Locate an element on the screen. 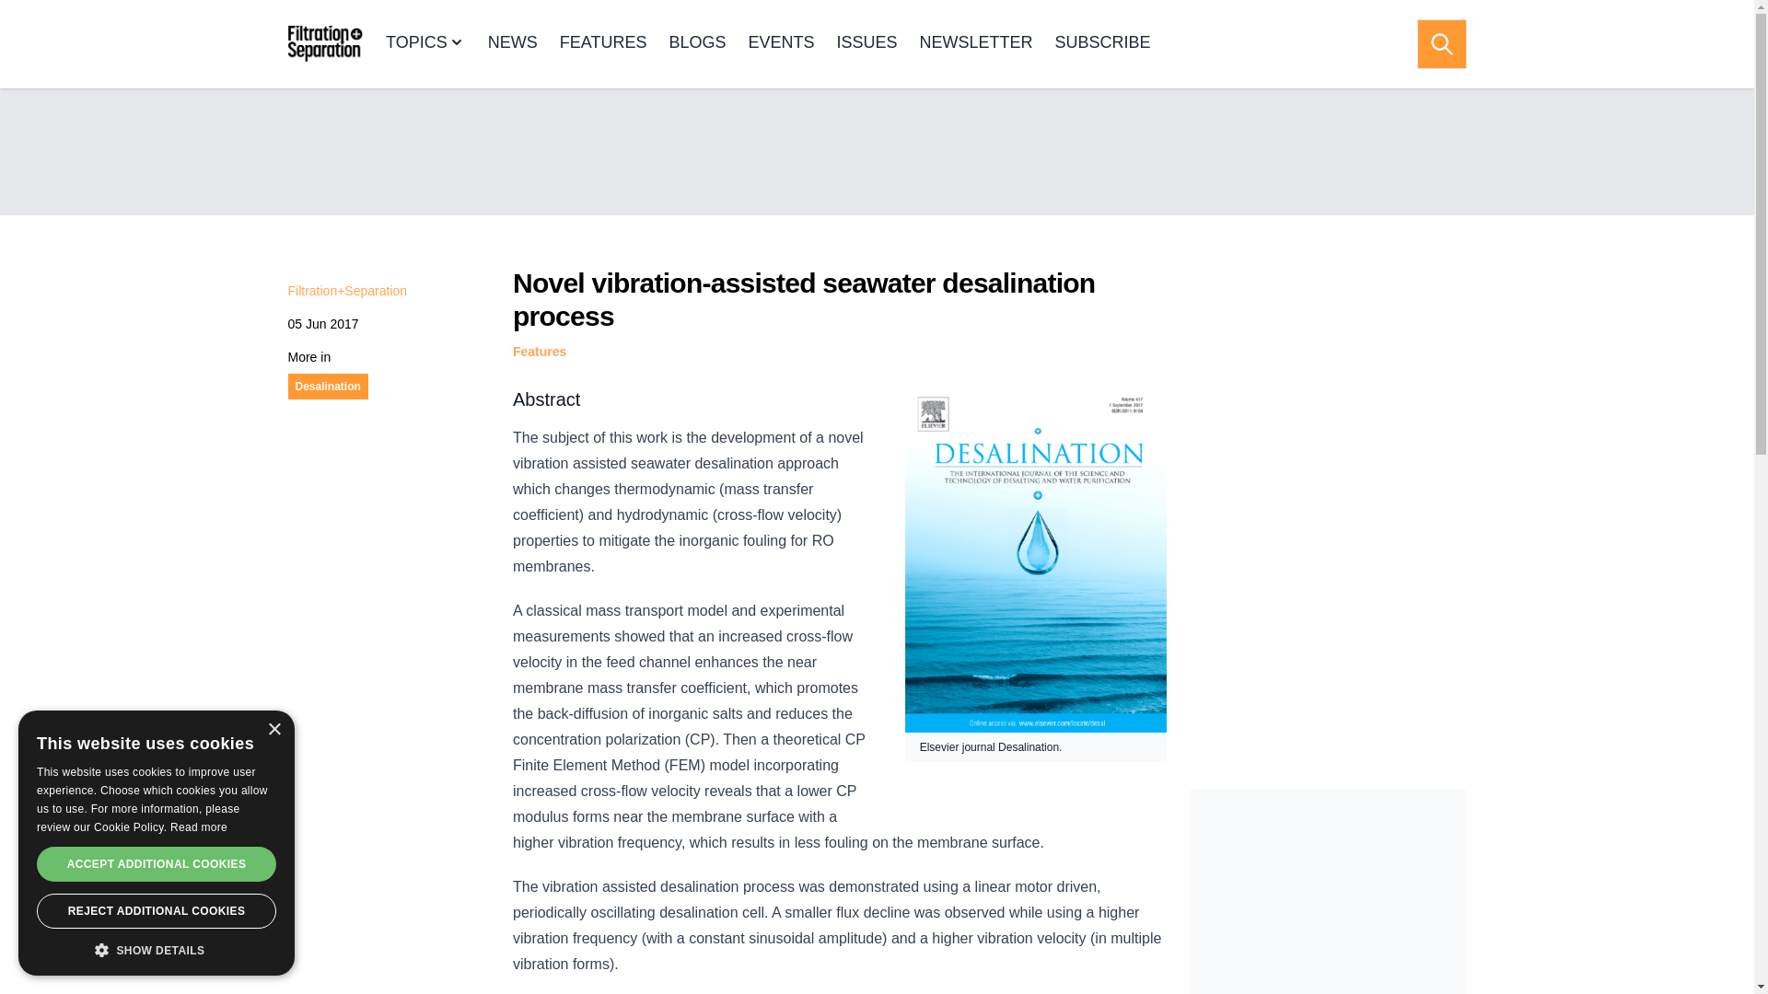 The height and width of the screenshot is (994, 1768). FEATURES is located at coordinates (603, 44).